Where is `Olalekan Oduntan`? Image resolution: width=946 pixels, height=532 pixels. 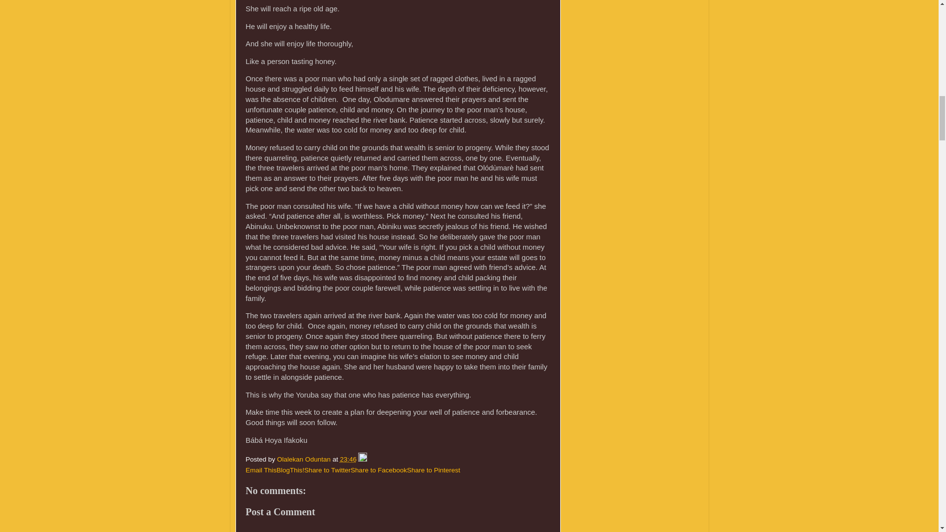 Olalekan Oduntan is located at coordinates (304, 459).